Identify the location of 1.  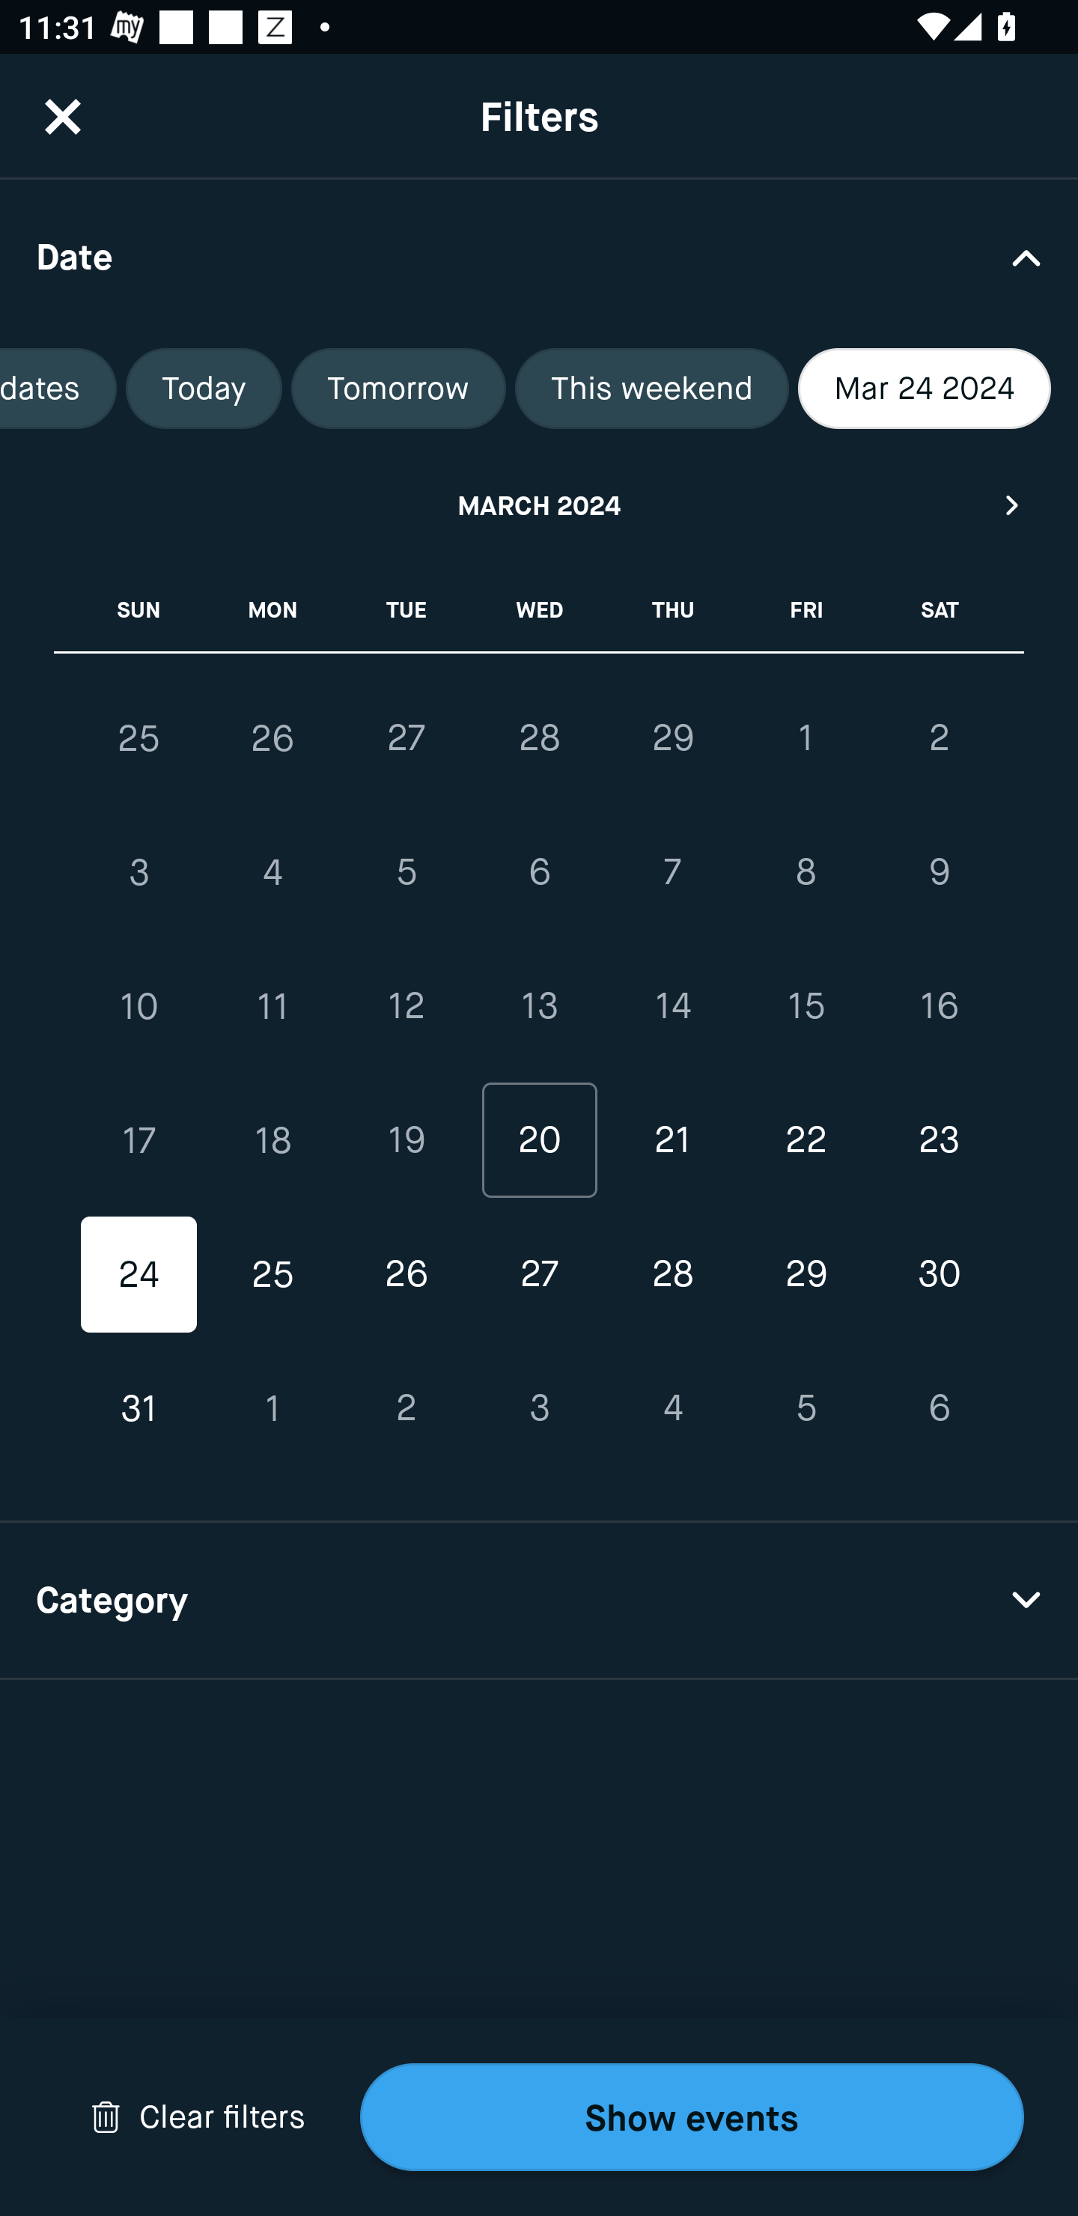
(272, 1407).